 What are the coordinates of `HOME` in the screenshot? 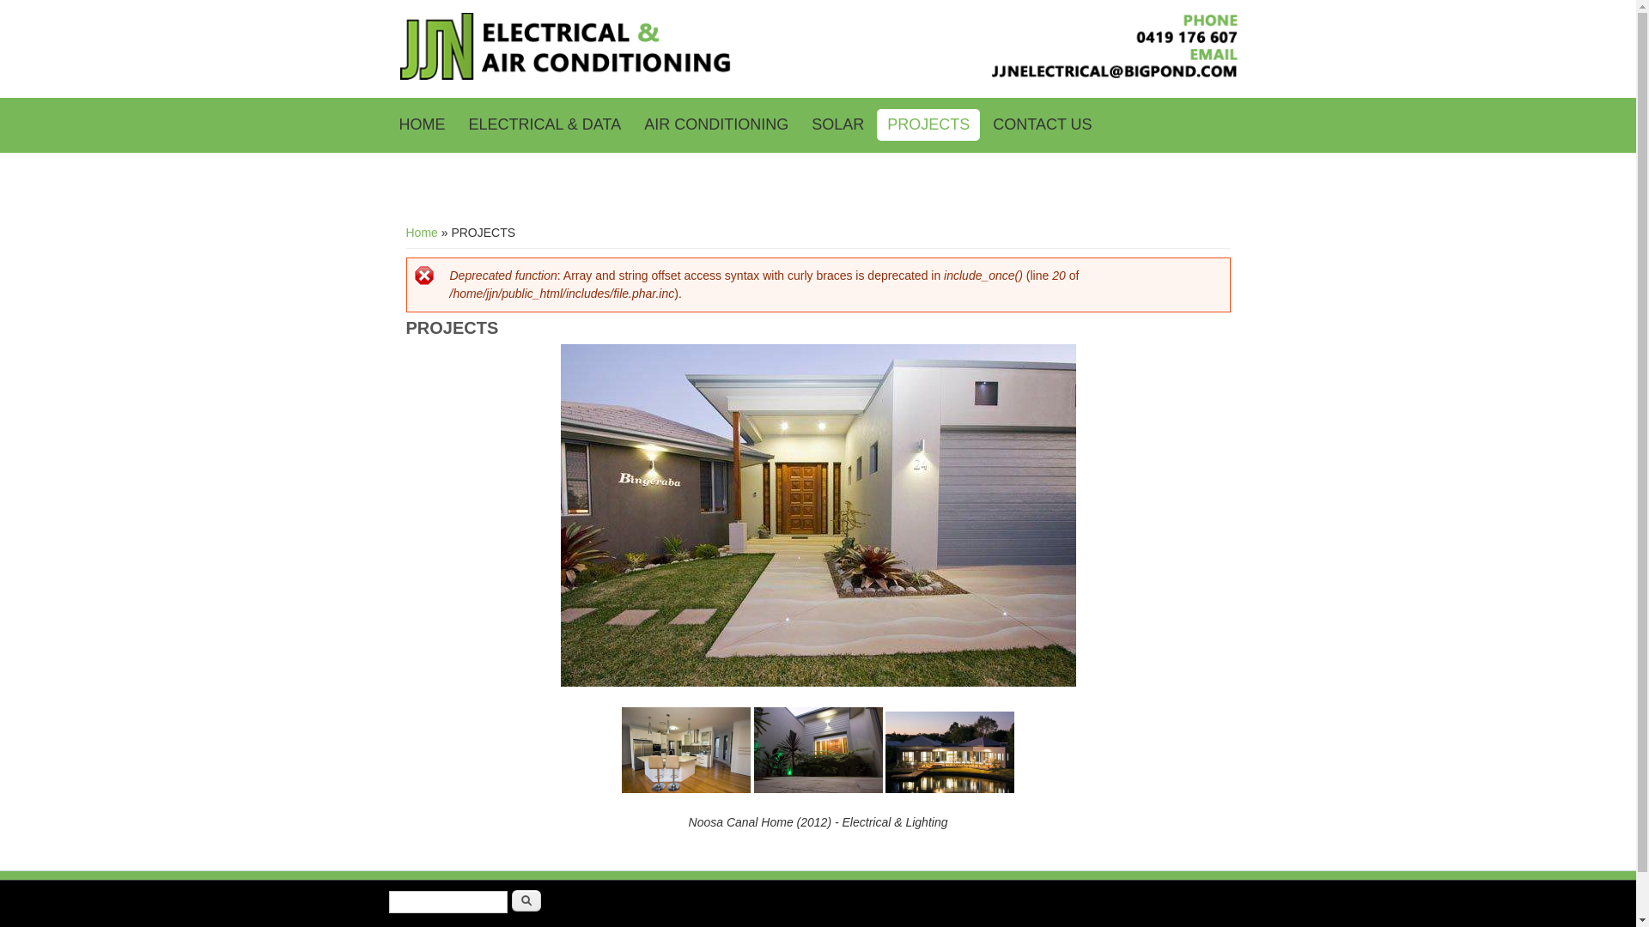 It's located at (422, 125).